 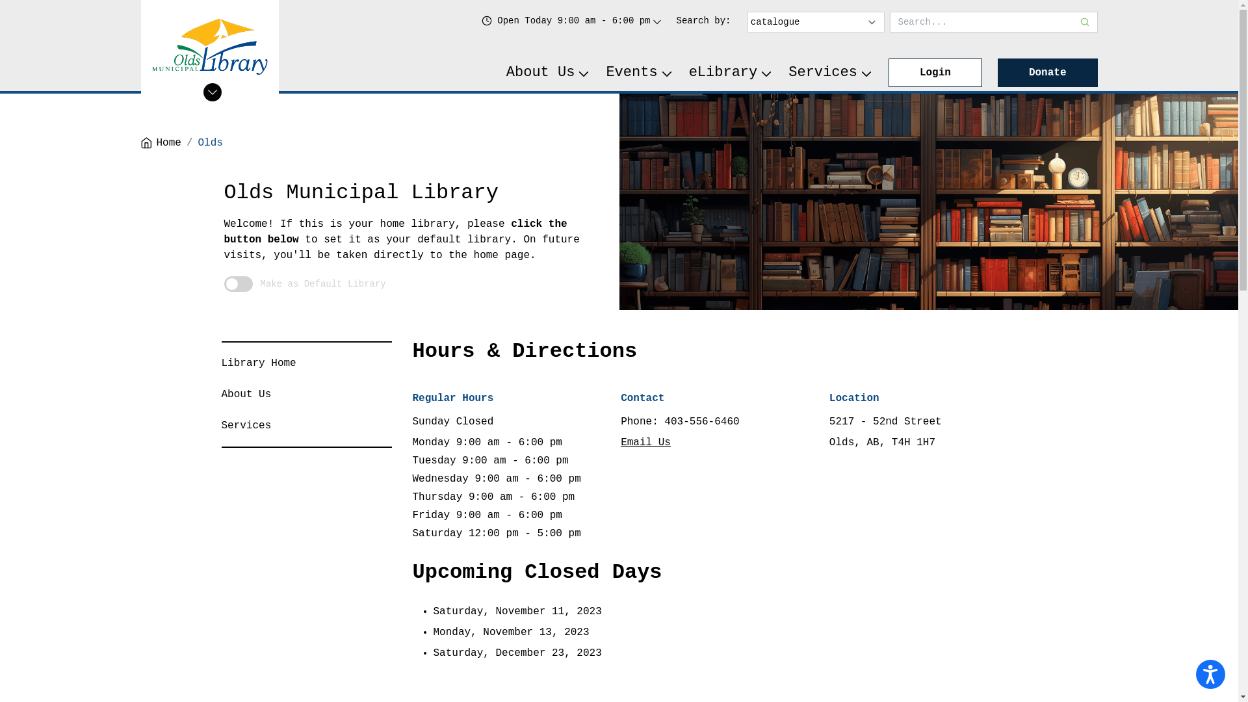 I want to click on Services, so click(x=831, y=73).